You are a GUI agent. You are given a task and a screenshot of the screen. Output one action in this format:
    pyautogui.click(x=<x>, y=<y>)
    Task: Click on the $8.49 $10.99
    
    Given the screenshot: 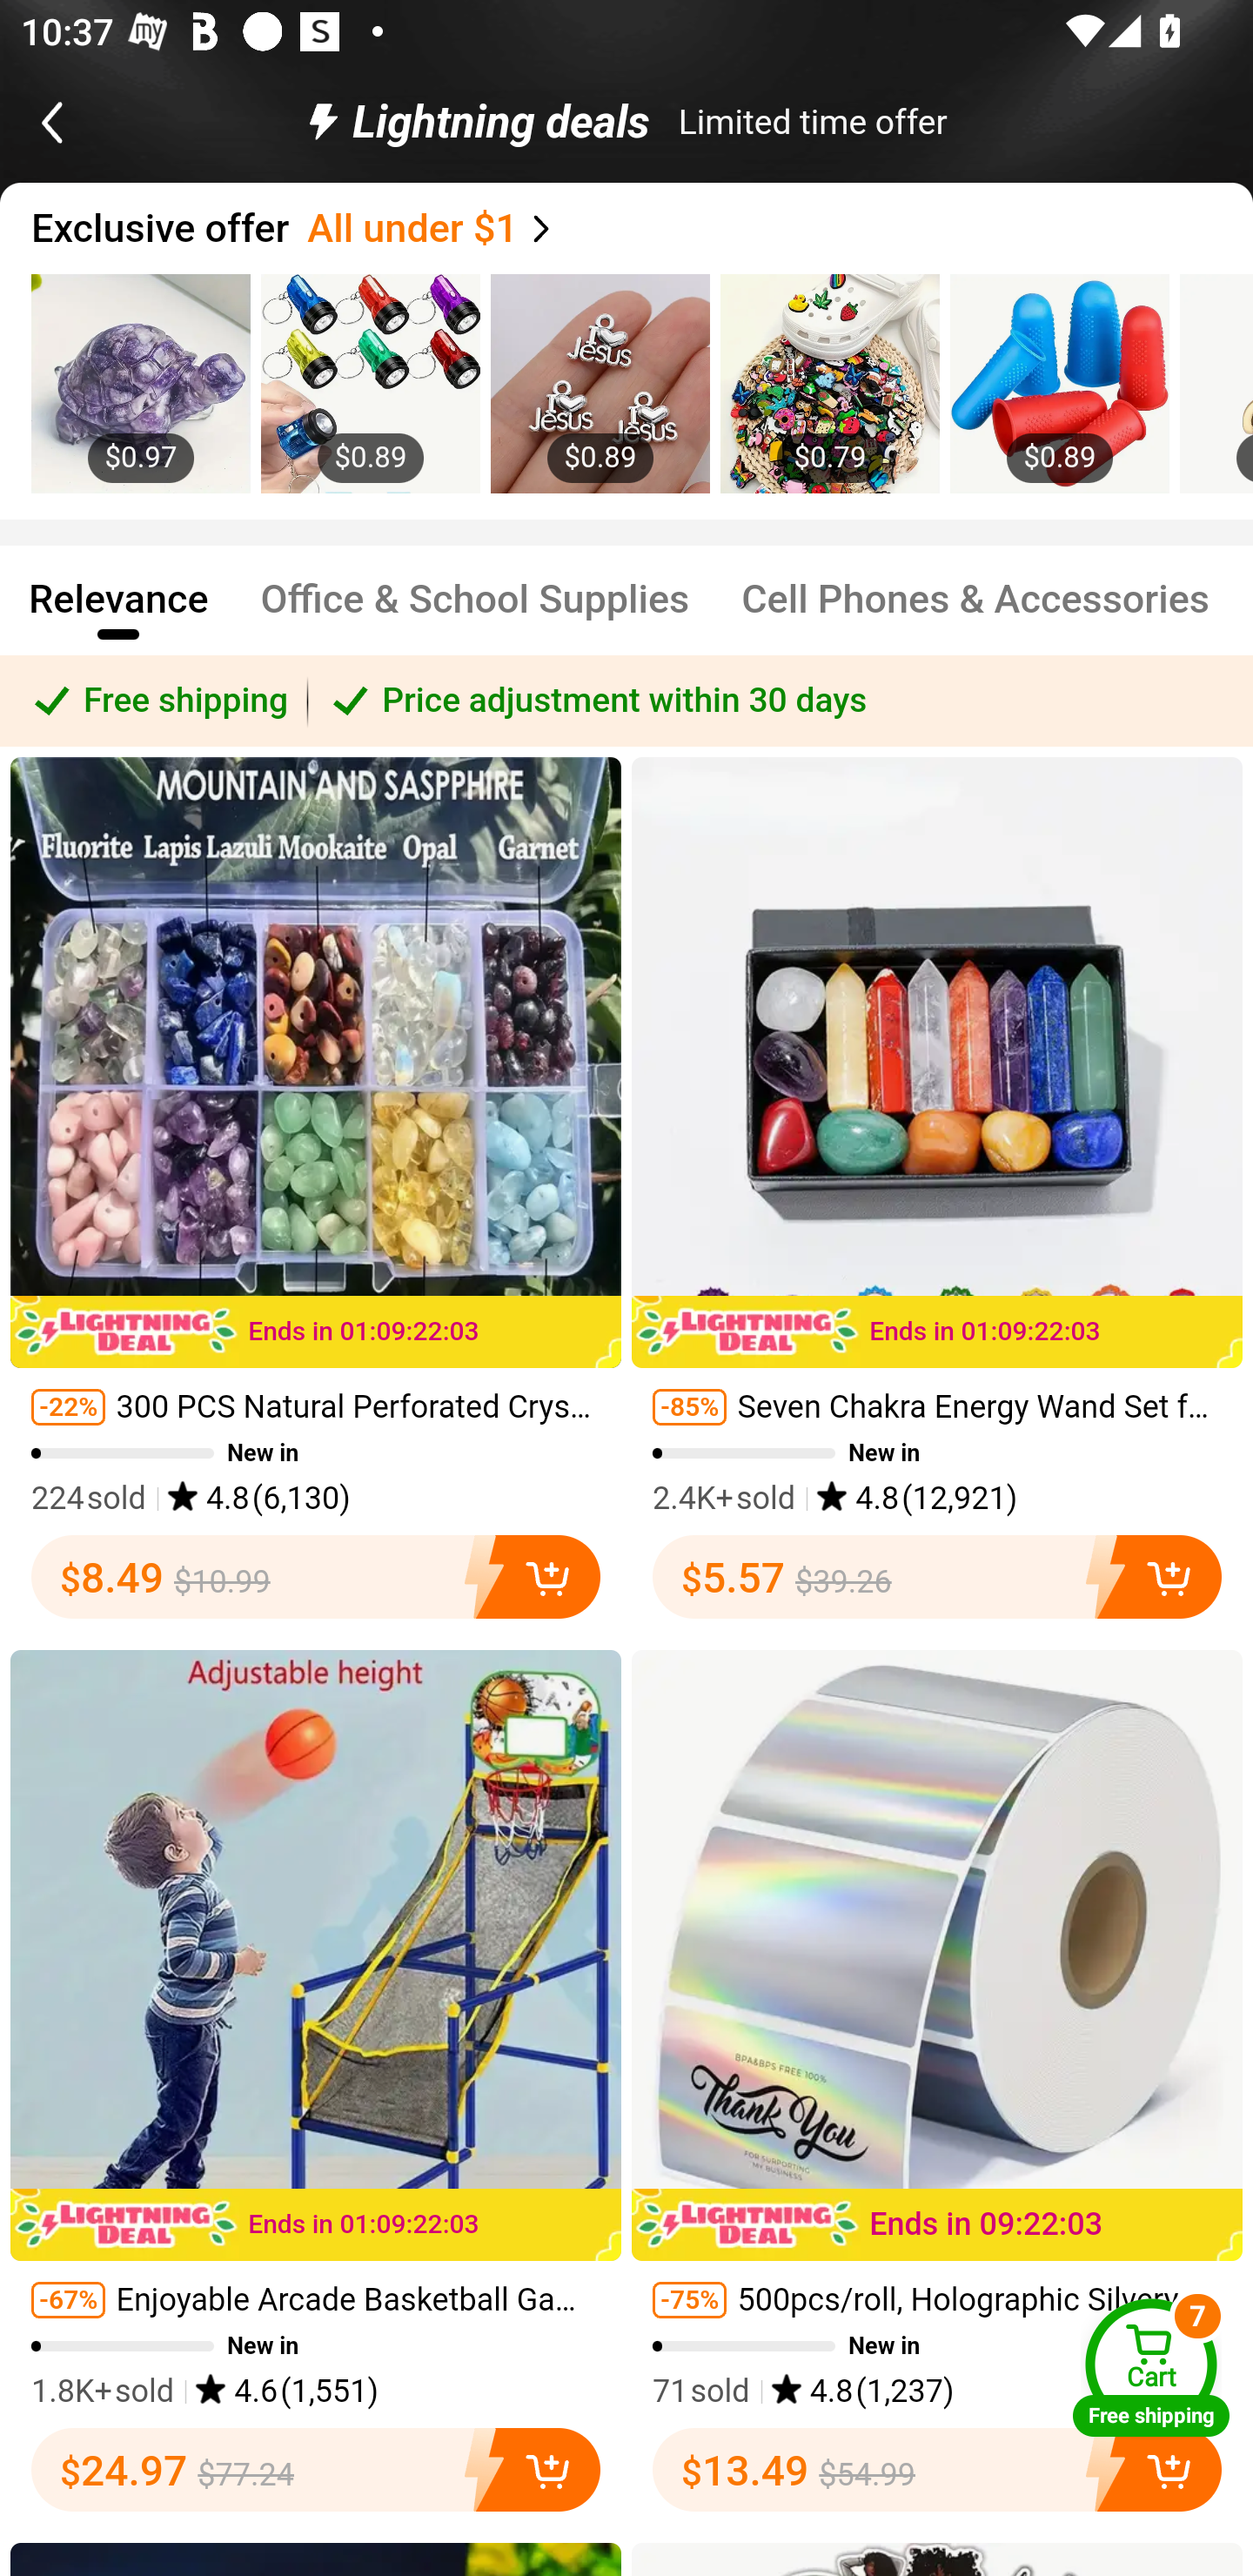 What is the action you would take?
    pyautogui.click(x=315, y=1576)
    